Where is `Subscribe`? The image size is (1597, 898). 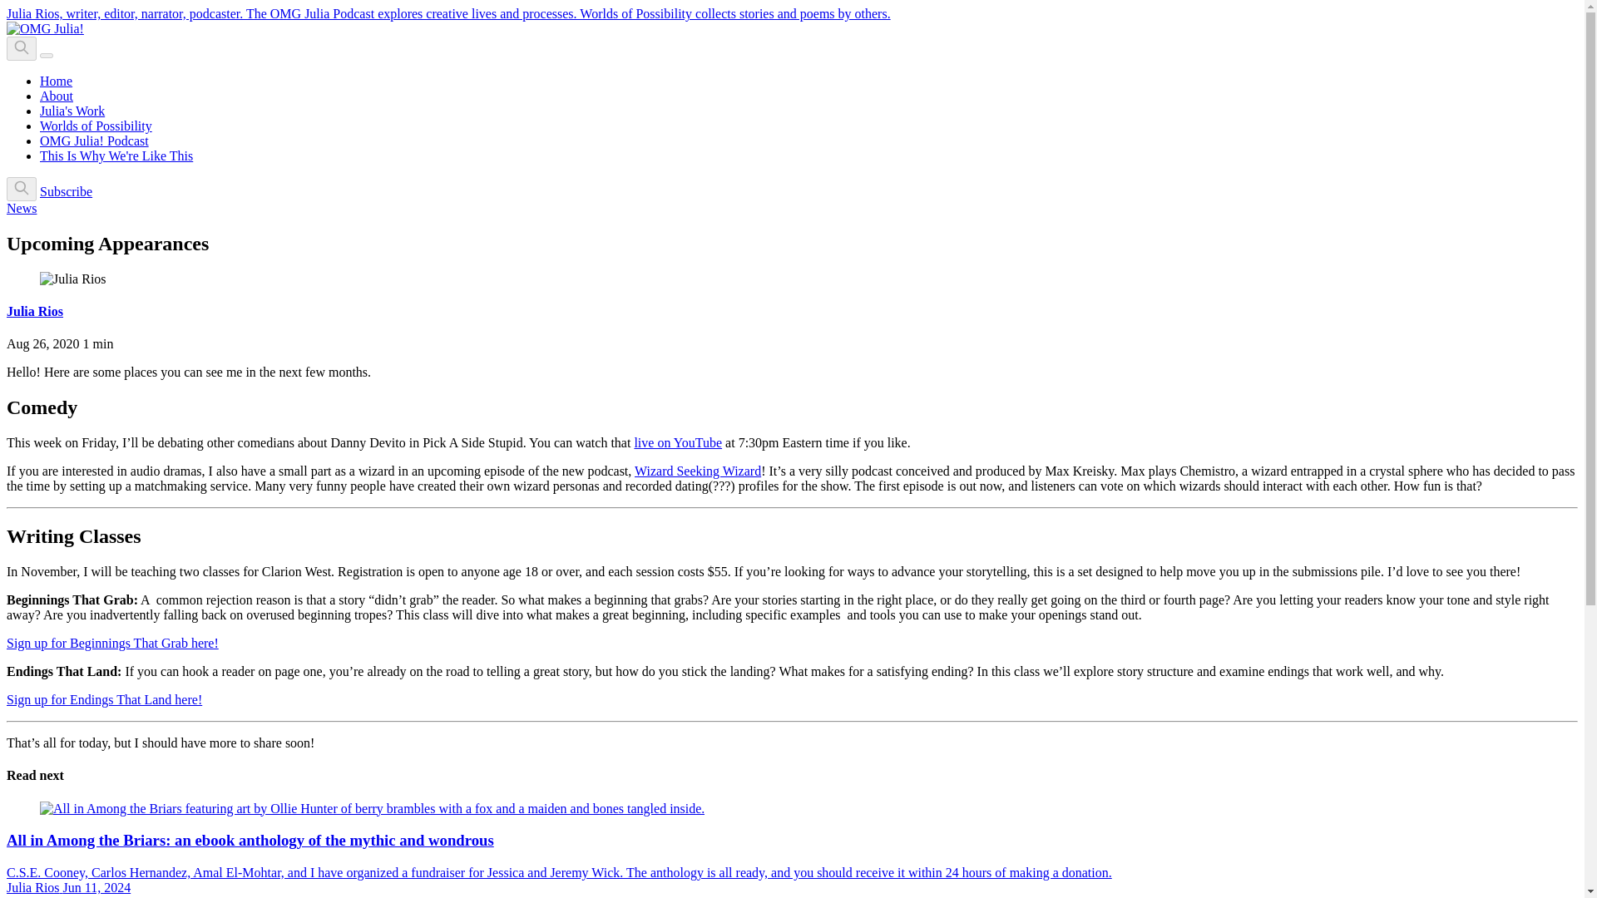
Subscribe is located at coordinates (67, 191).